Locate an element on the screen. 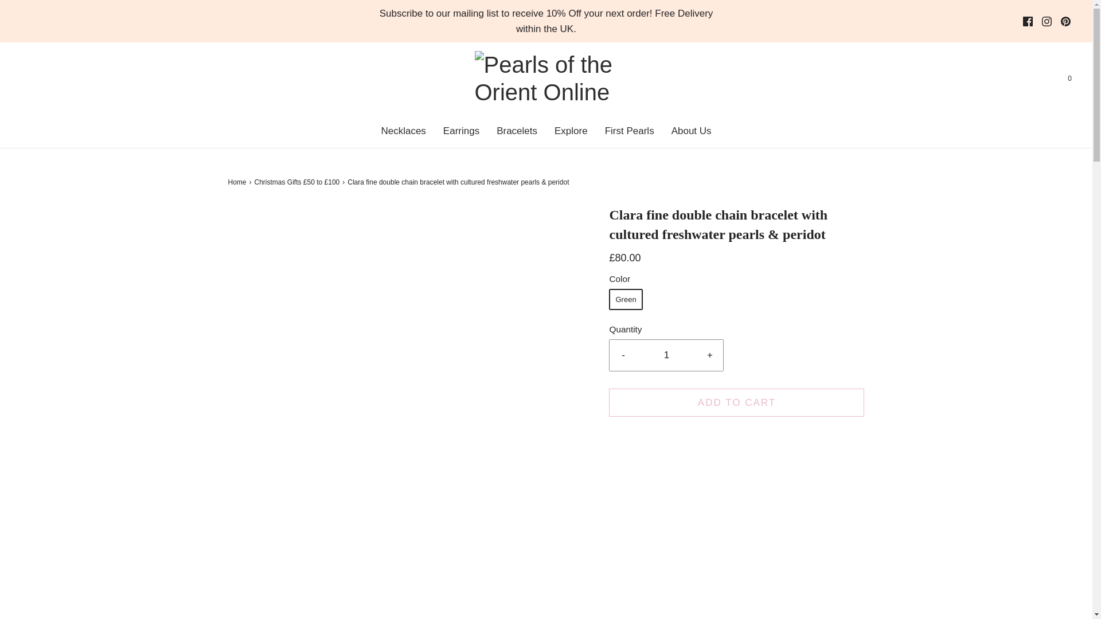  0 is located at coordinates (1069, 79).